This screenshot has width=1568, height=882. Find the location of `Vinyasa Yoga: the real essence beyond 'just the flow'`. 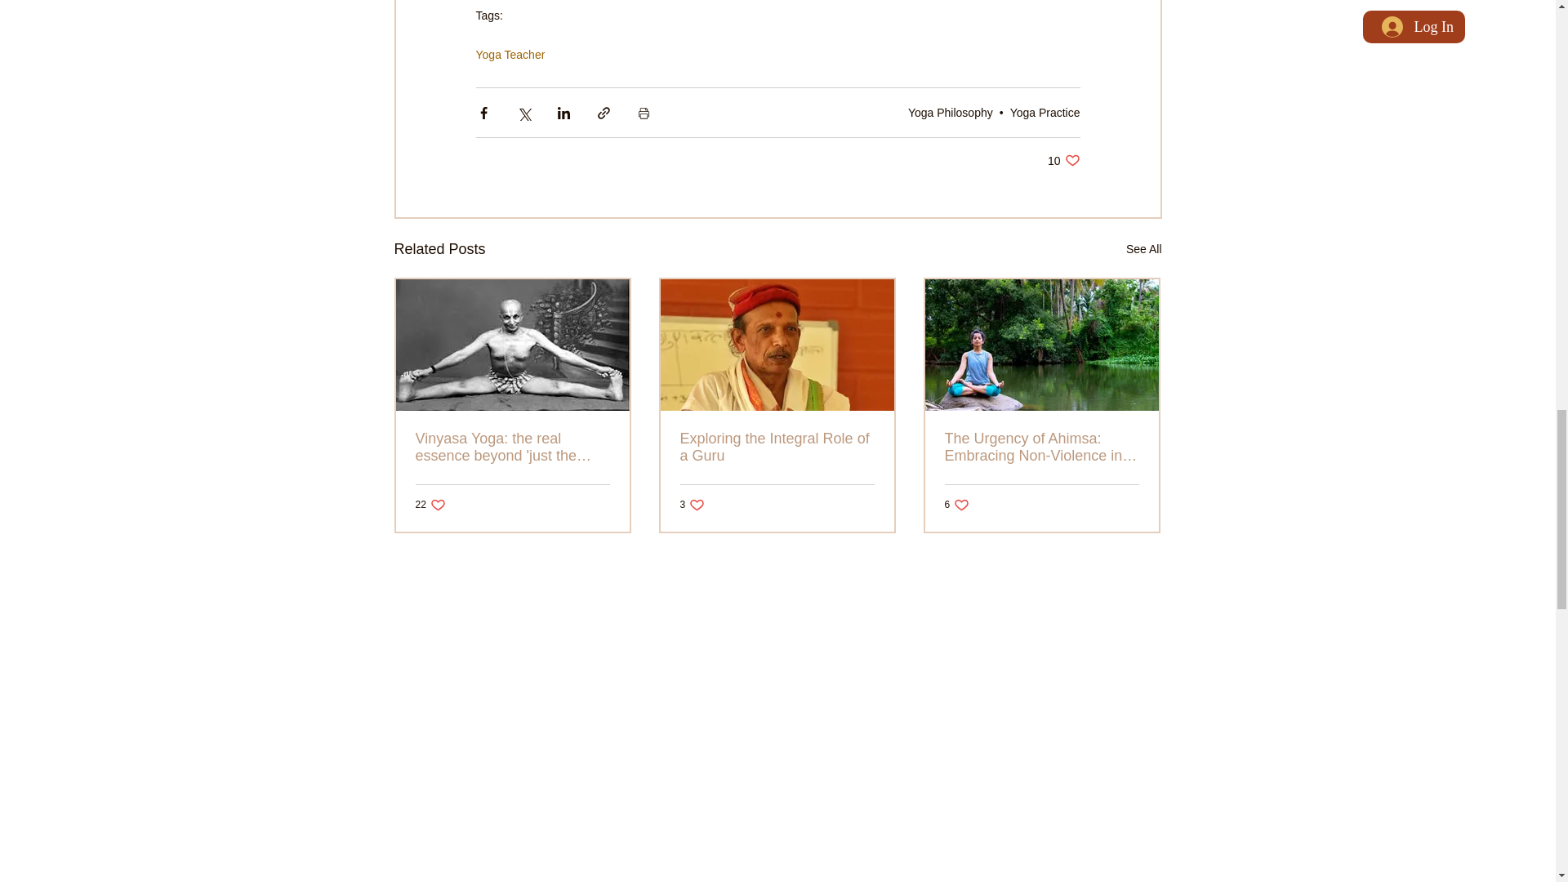

Vinyasa Yoga: the real essence beyond 'just the flow' is located at coordinates (512, 448).